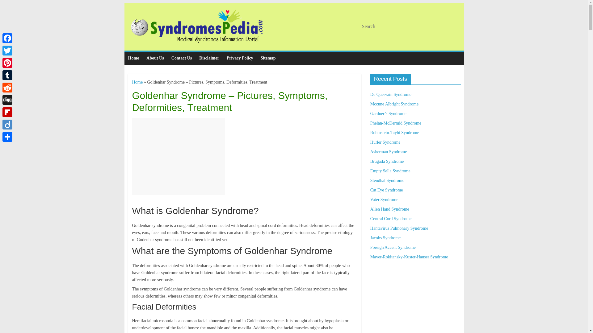 Image resolution: width=593 pixels, height=333 pixels. Describe the element at coordinates (209, 58) in the screenshot. I see `Disclaimer` at that location.